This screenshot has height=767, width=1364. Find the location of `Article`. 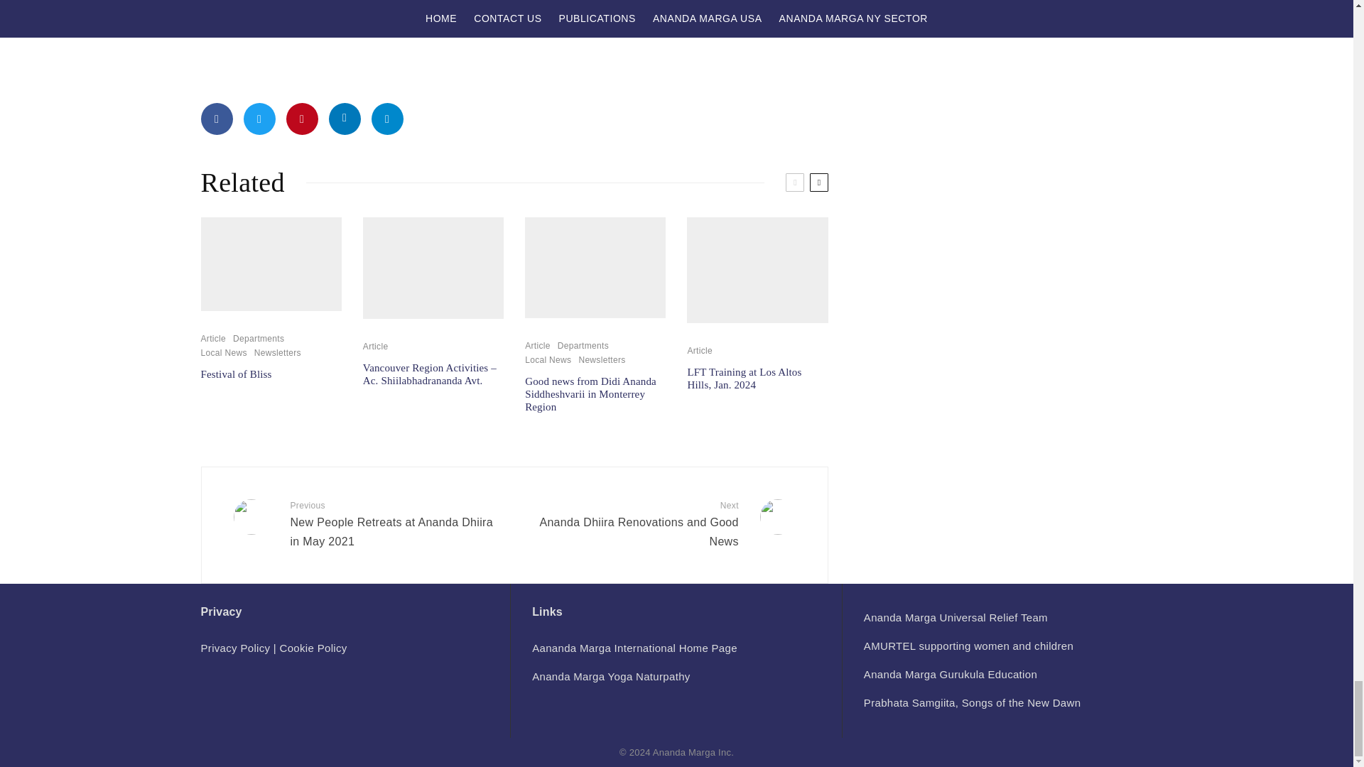

Article is located at coordinates (375, 347).